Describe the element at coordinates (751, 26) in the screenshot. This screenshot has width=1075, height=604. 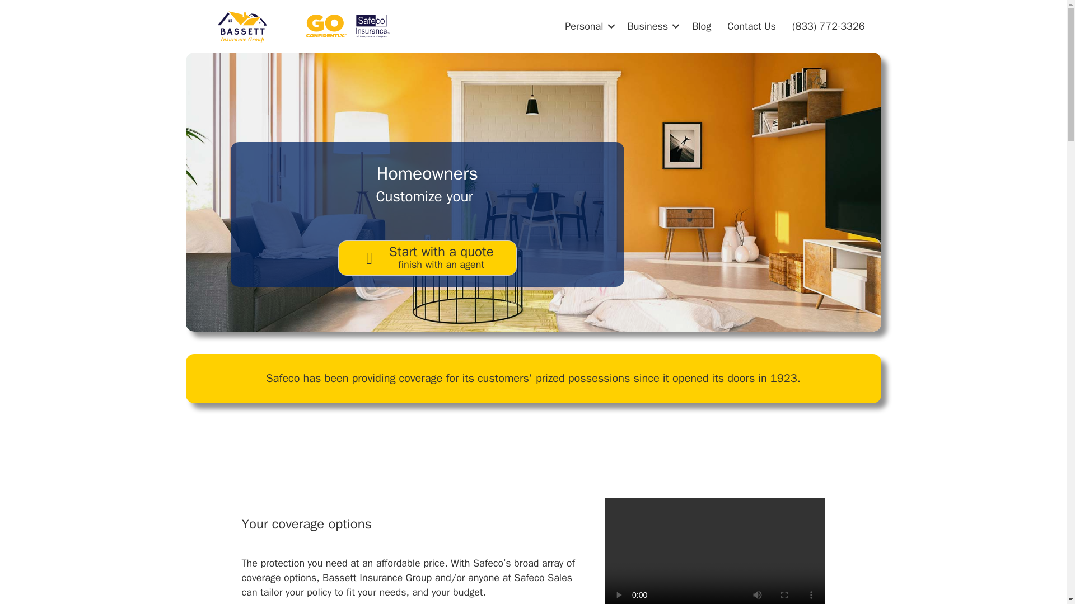
I see `Safeco GO Confidently and Vertical New Blue 2020-01` at that location.